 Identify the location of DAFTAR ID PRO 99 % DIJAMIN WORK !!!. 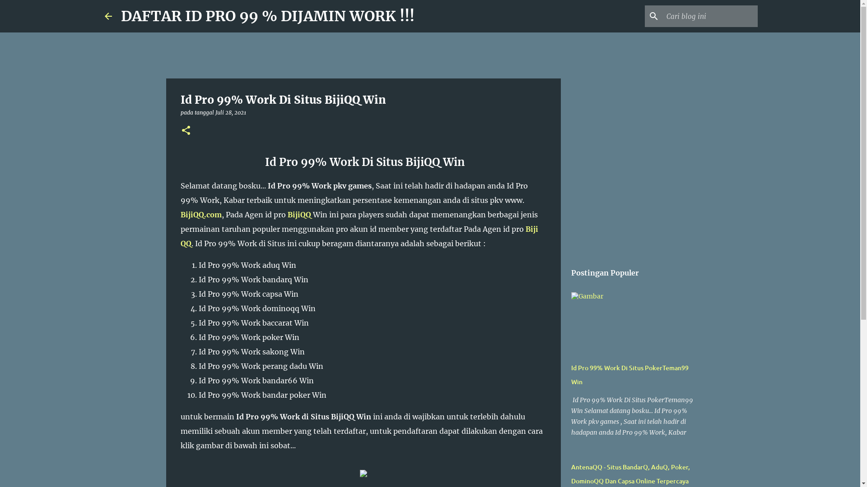
(268, 16).